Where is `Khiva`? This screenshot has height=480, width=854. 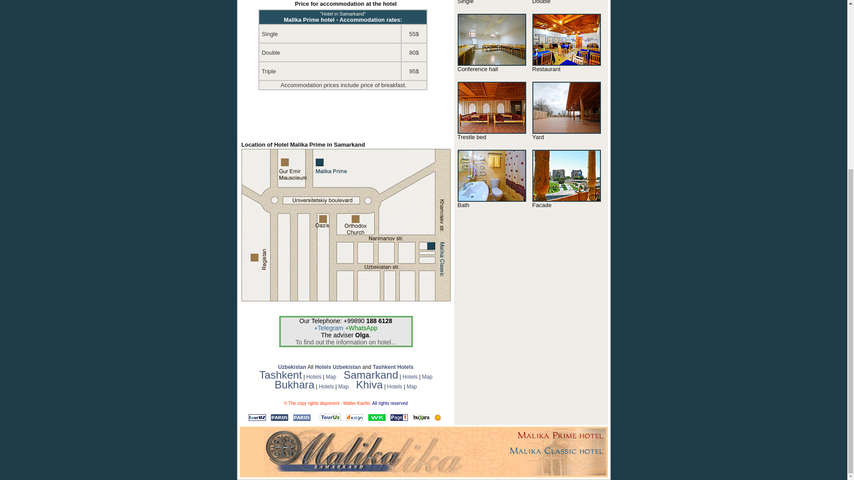 Khiva is located at coordinates (369, 385).